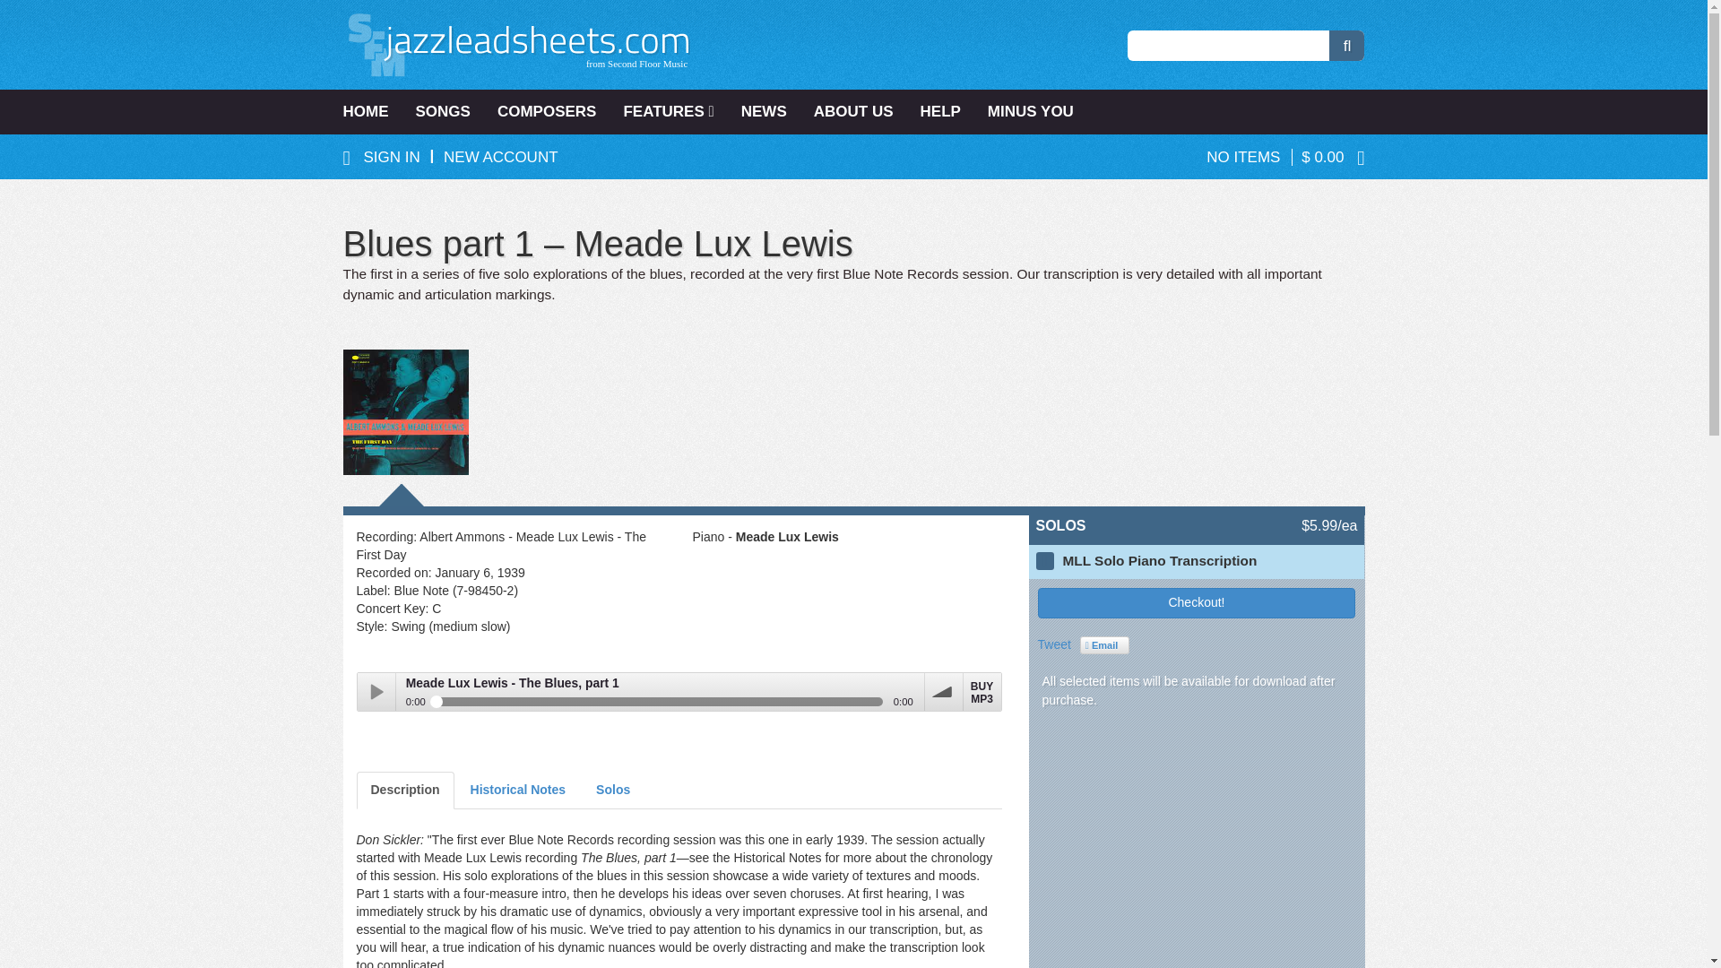 This screenshot has height=968, width=1721. What do you see at coordinates (547, 112) in the screenshot?
I see `COMPOSERS` at bounding box center [547, 112].